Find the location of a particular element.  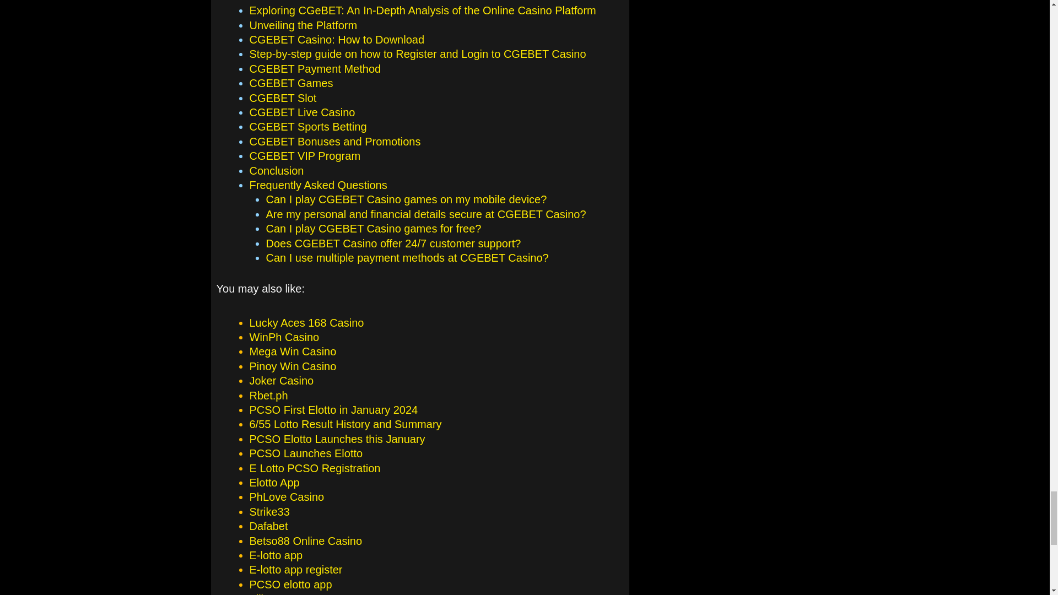

CGEBET Live Casino is located at coordinates (301, 112).